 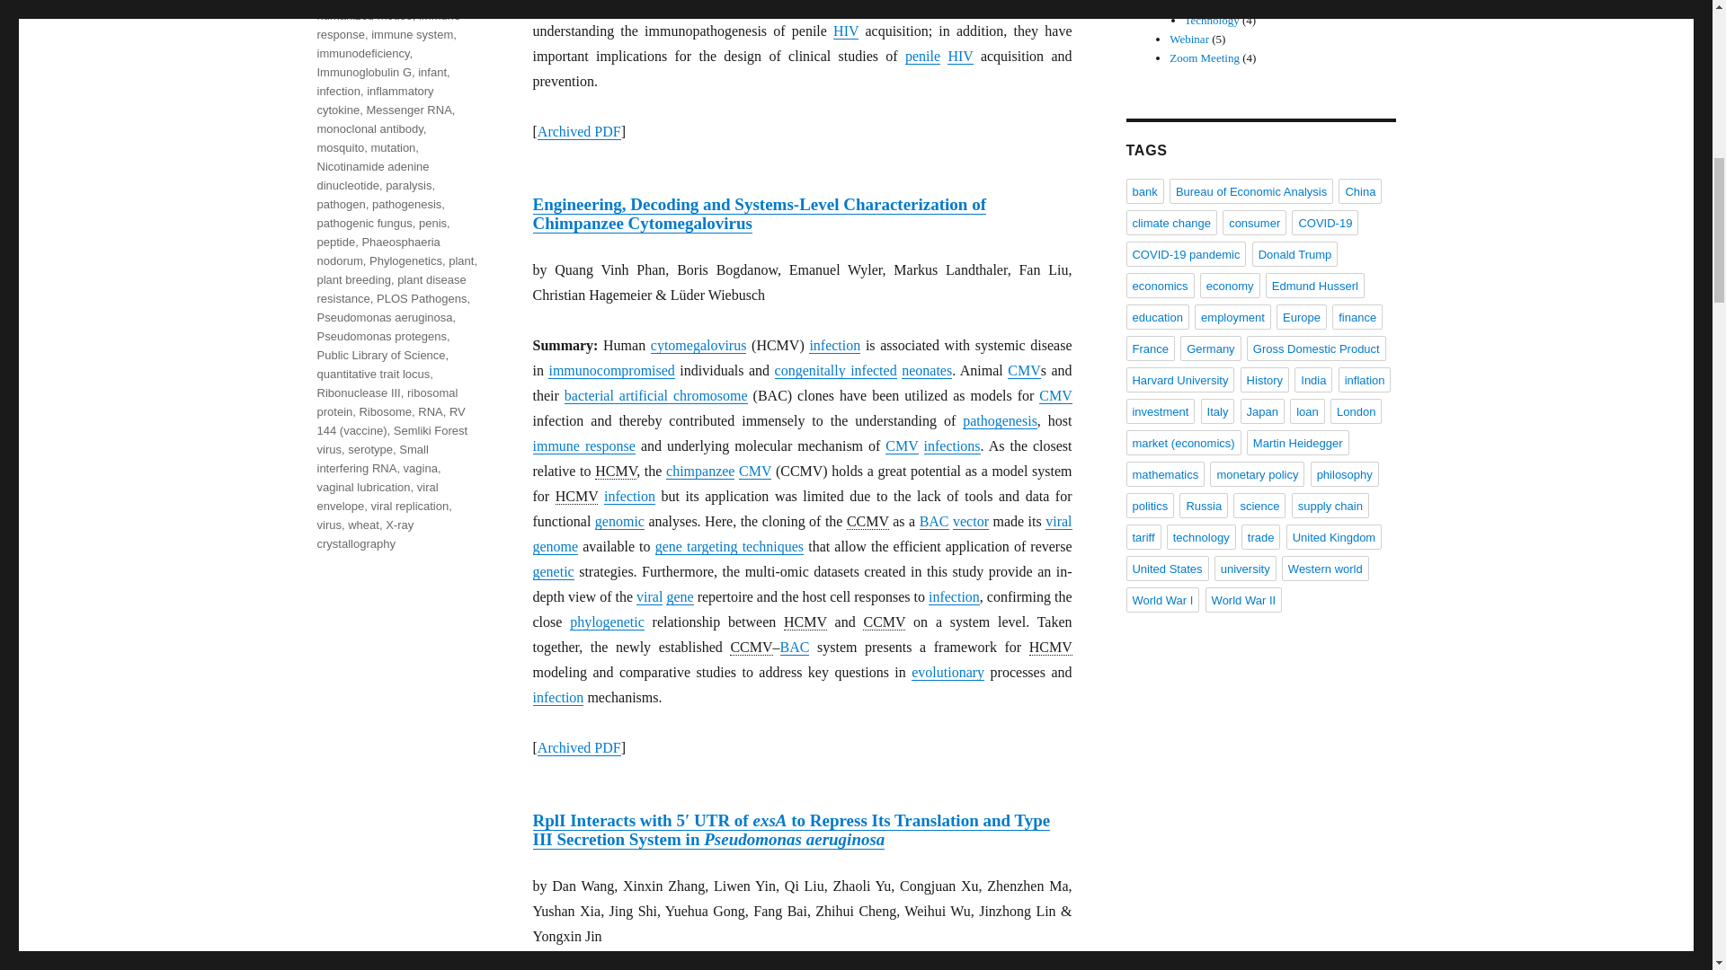 I want to click on Human Immunodeficiency Virus, so click(x=960, y=57).